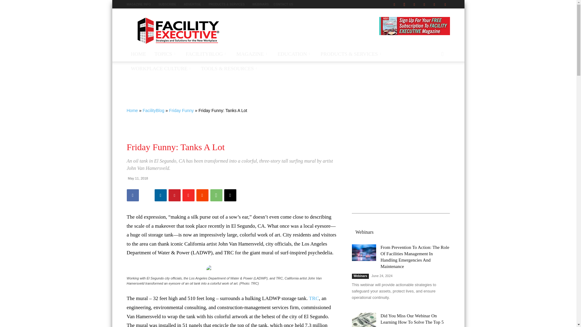  Describe the element at coordinates (445, 4) in the screenshot. I see `Youtube` at that location.